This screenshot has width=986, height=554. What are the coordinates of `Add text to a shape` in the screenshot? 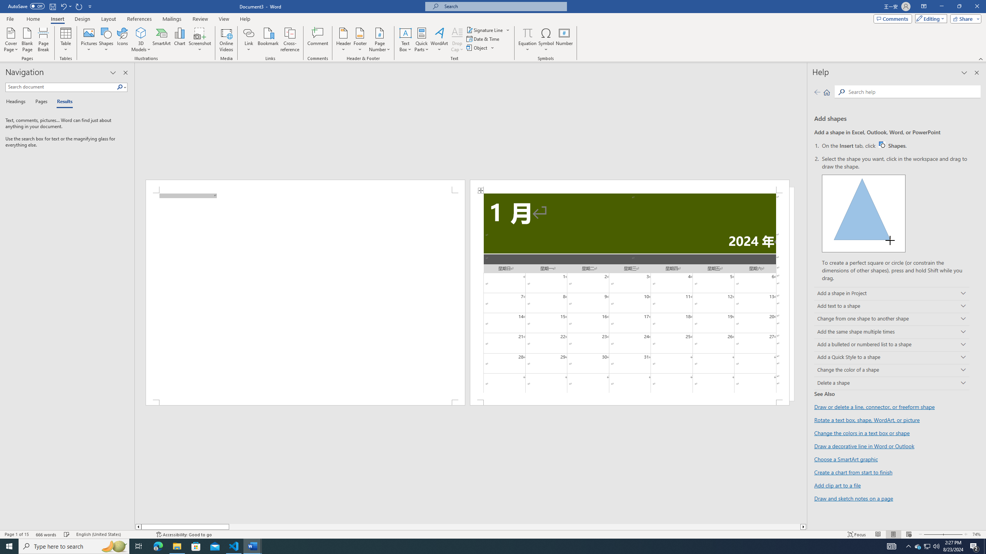 It's located at (892, 306).